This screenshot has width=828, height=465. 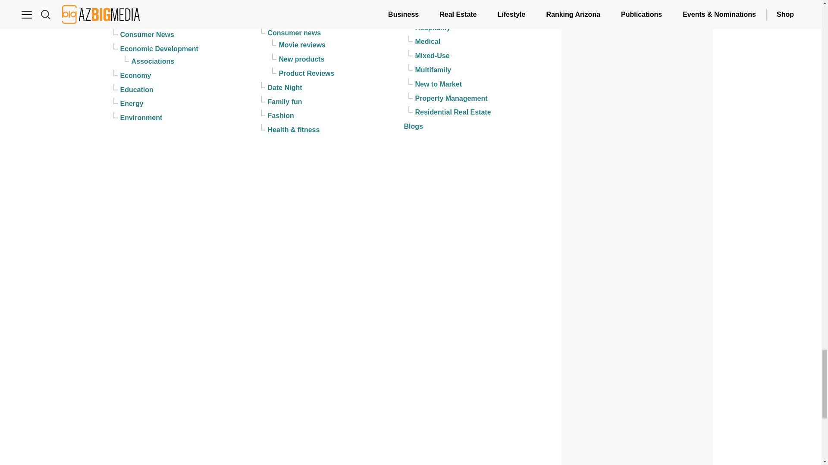 I want to click on 3rd party ad content, so click(x=637, y=416).